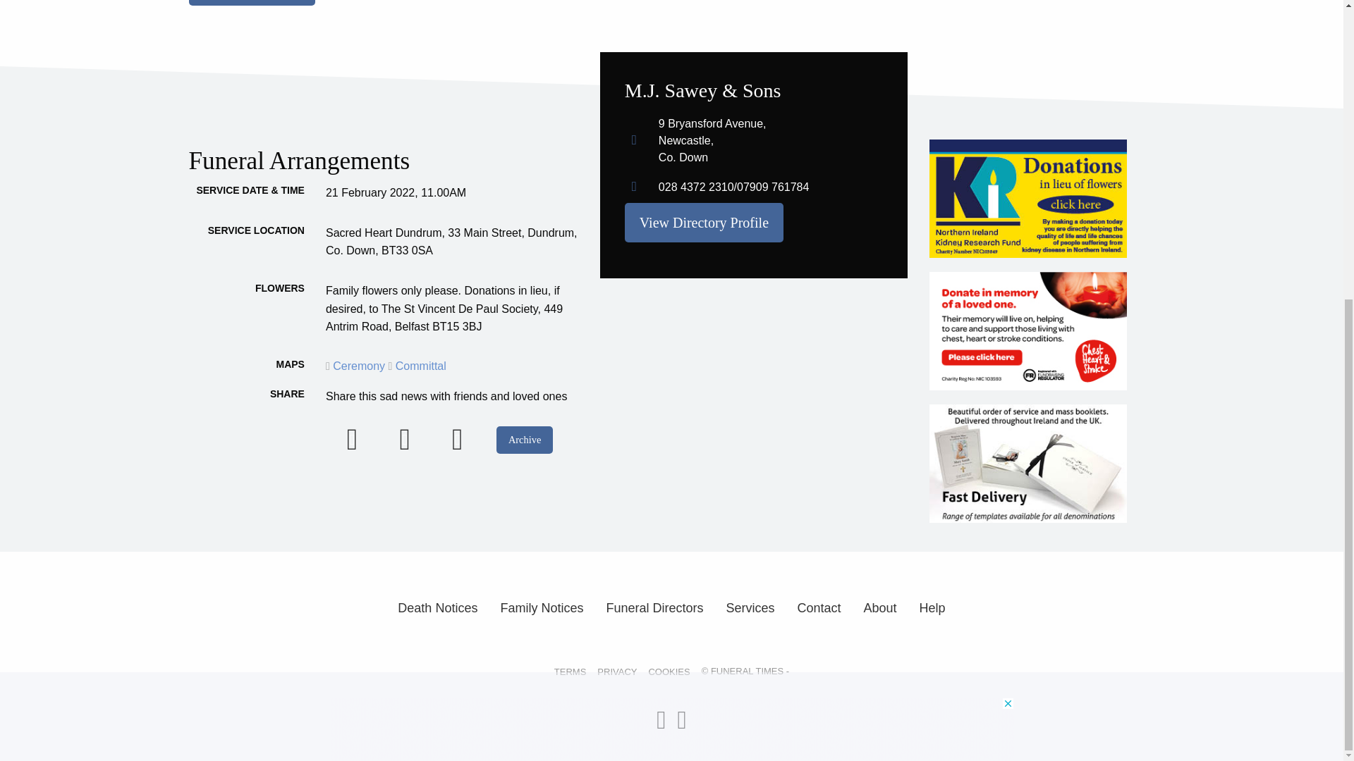 Image resolution: width=1354 pixels, height=761 pixels. Describe the element at coordinates (672, 241) in the screenshot. I see `3rd party ad content` at that location.